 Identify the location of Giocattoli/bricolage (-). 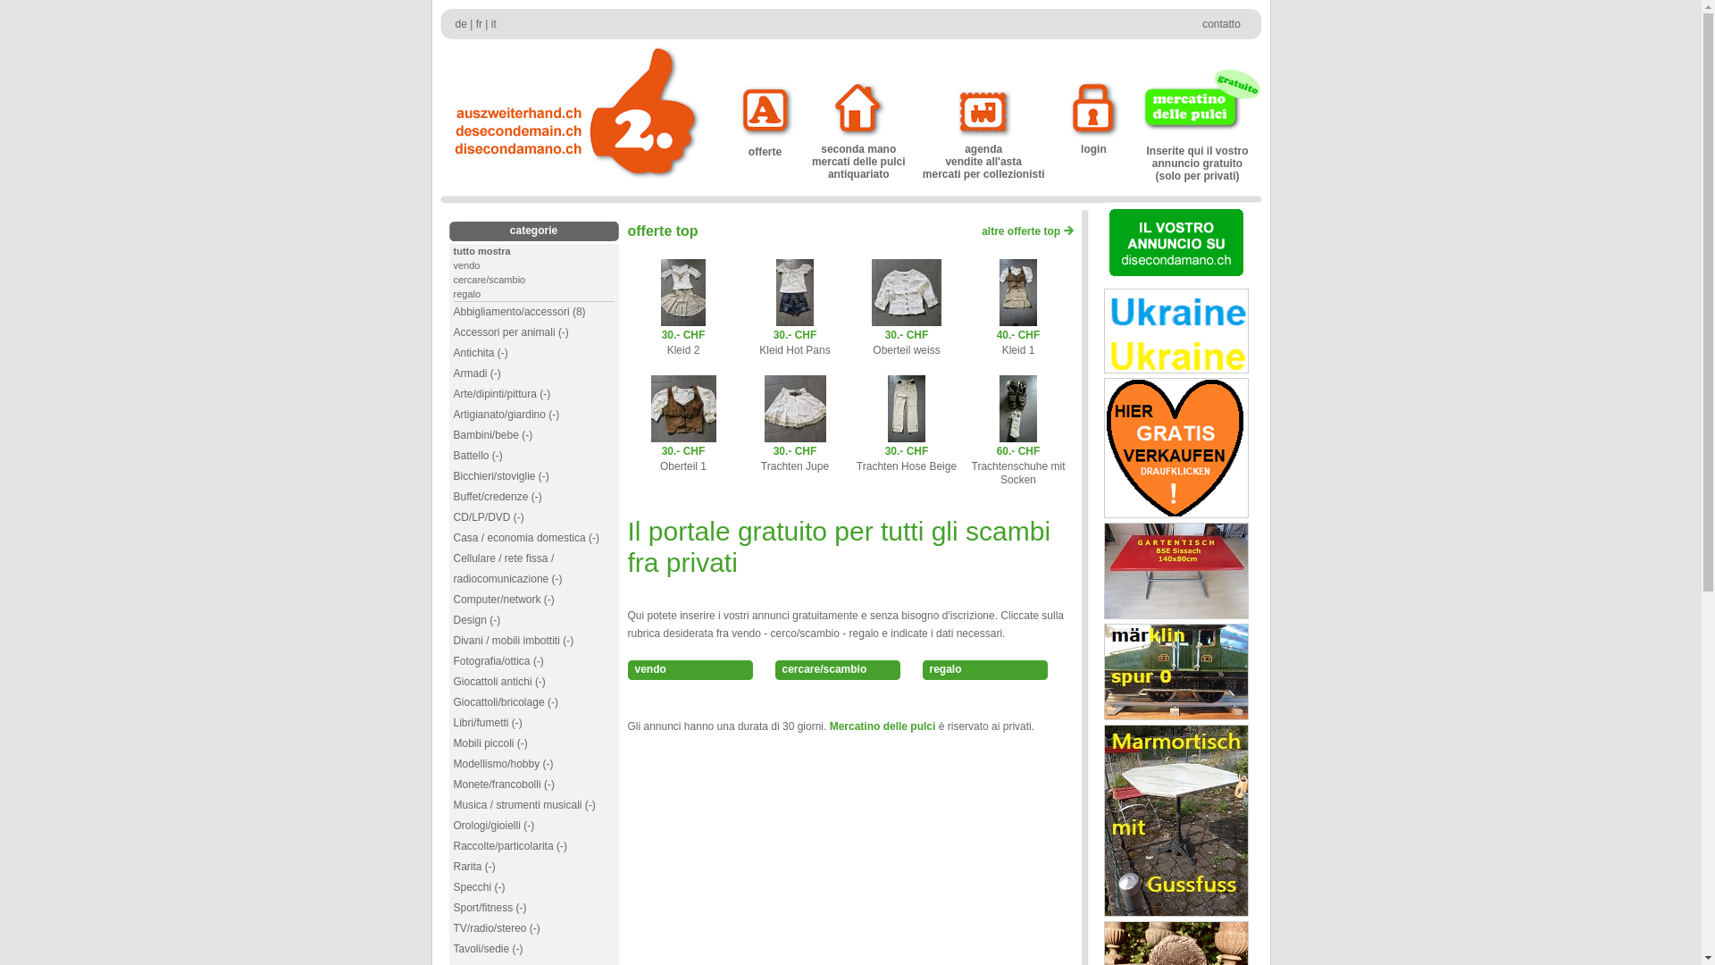
(506, 702).